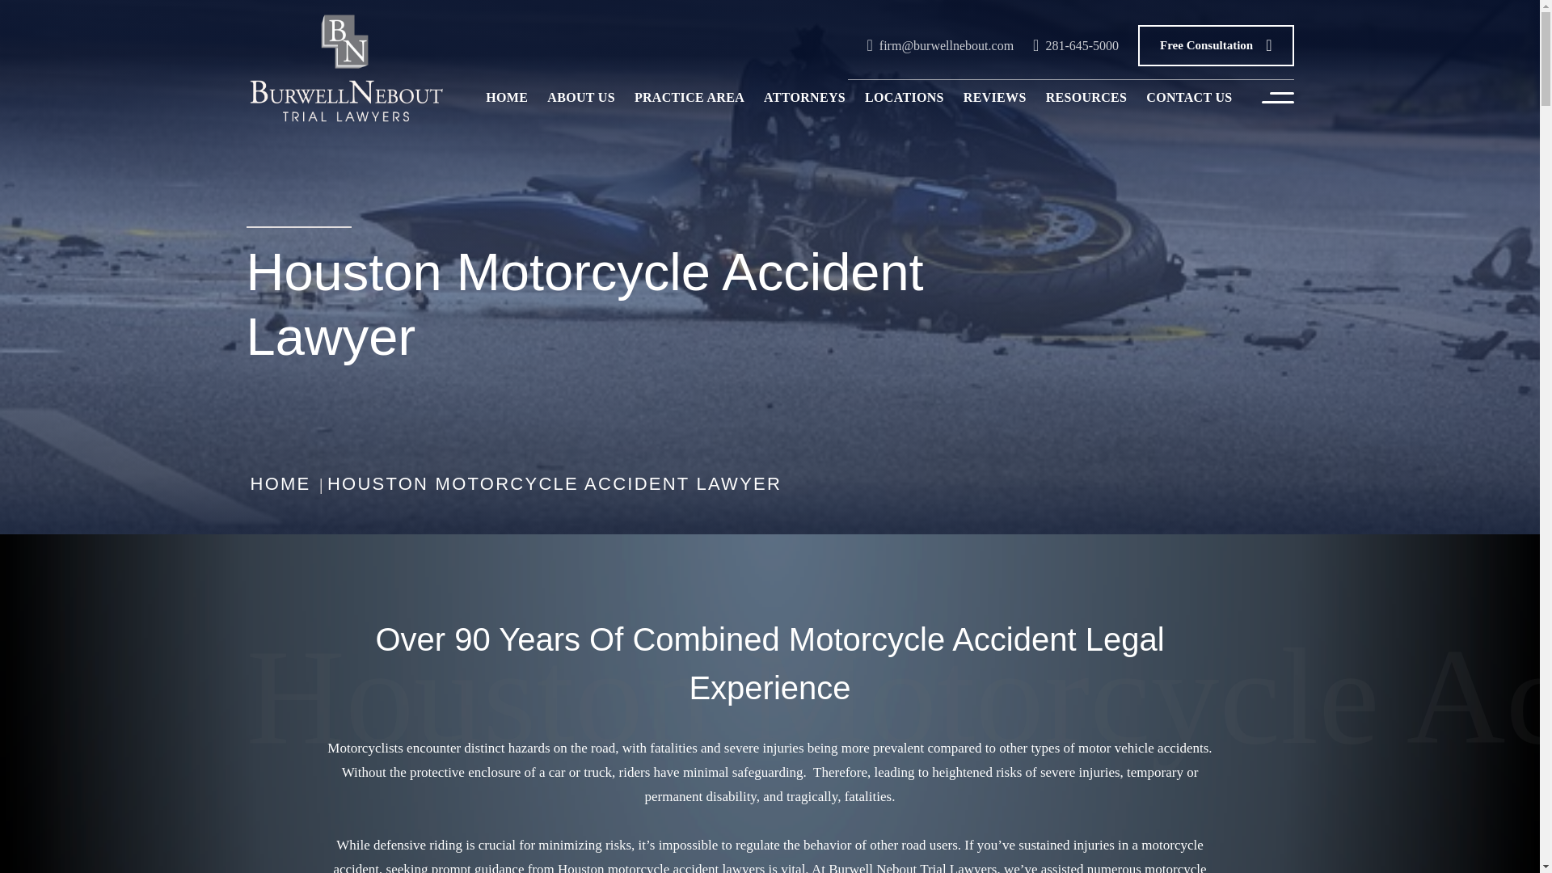  I want to click on 281-645-5000, so click(1076, 45).